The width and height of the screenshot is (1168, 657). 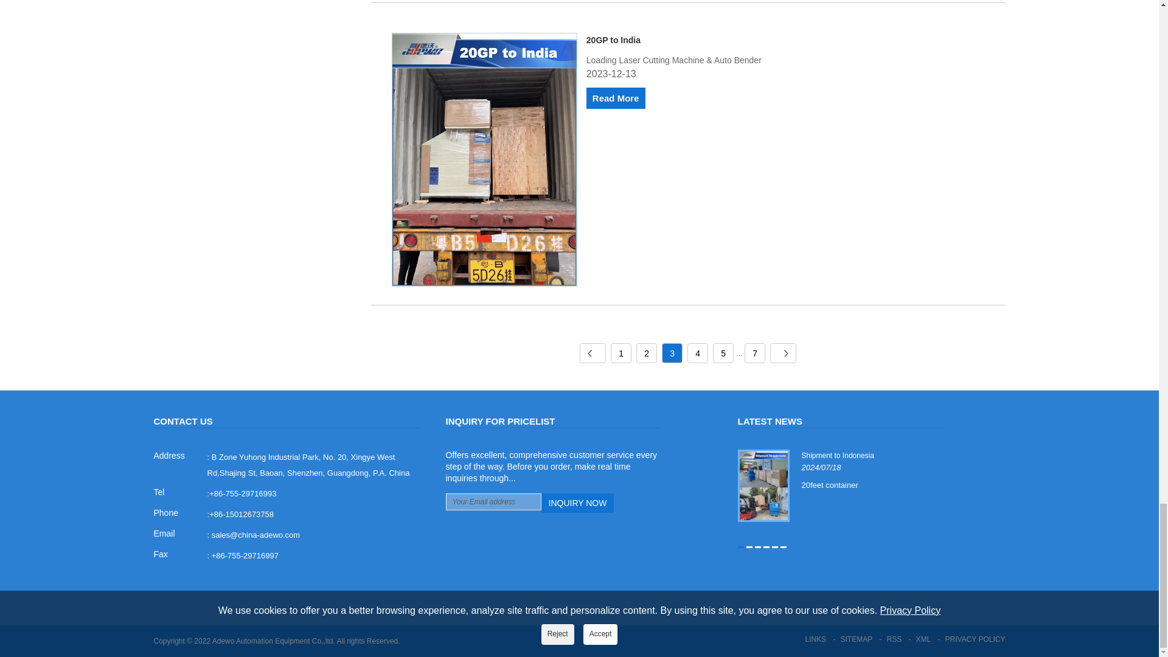 What do you see at coordinates (493, 502) in the screenshot?
I see `Your Email address` at bounding box center [493, 502].